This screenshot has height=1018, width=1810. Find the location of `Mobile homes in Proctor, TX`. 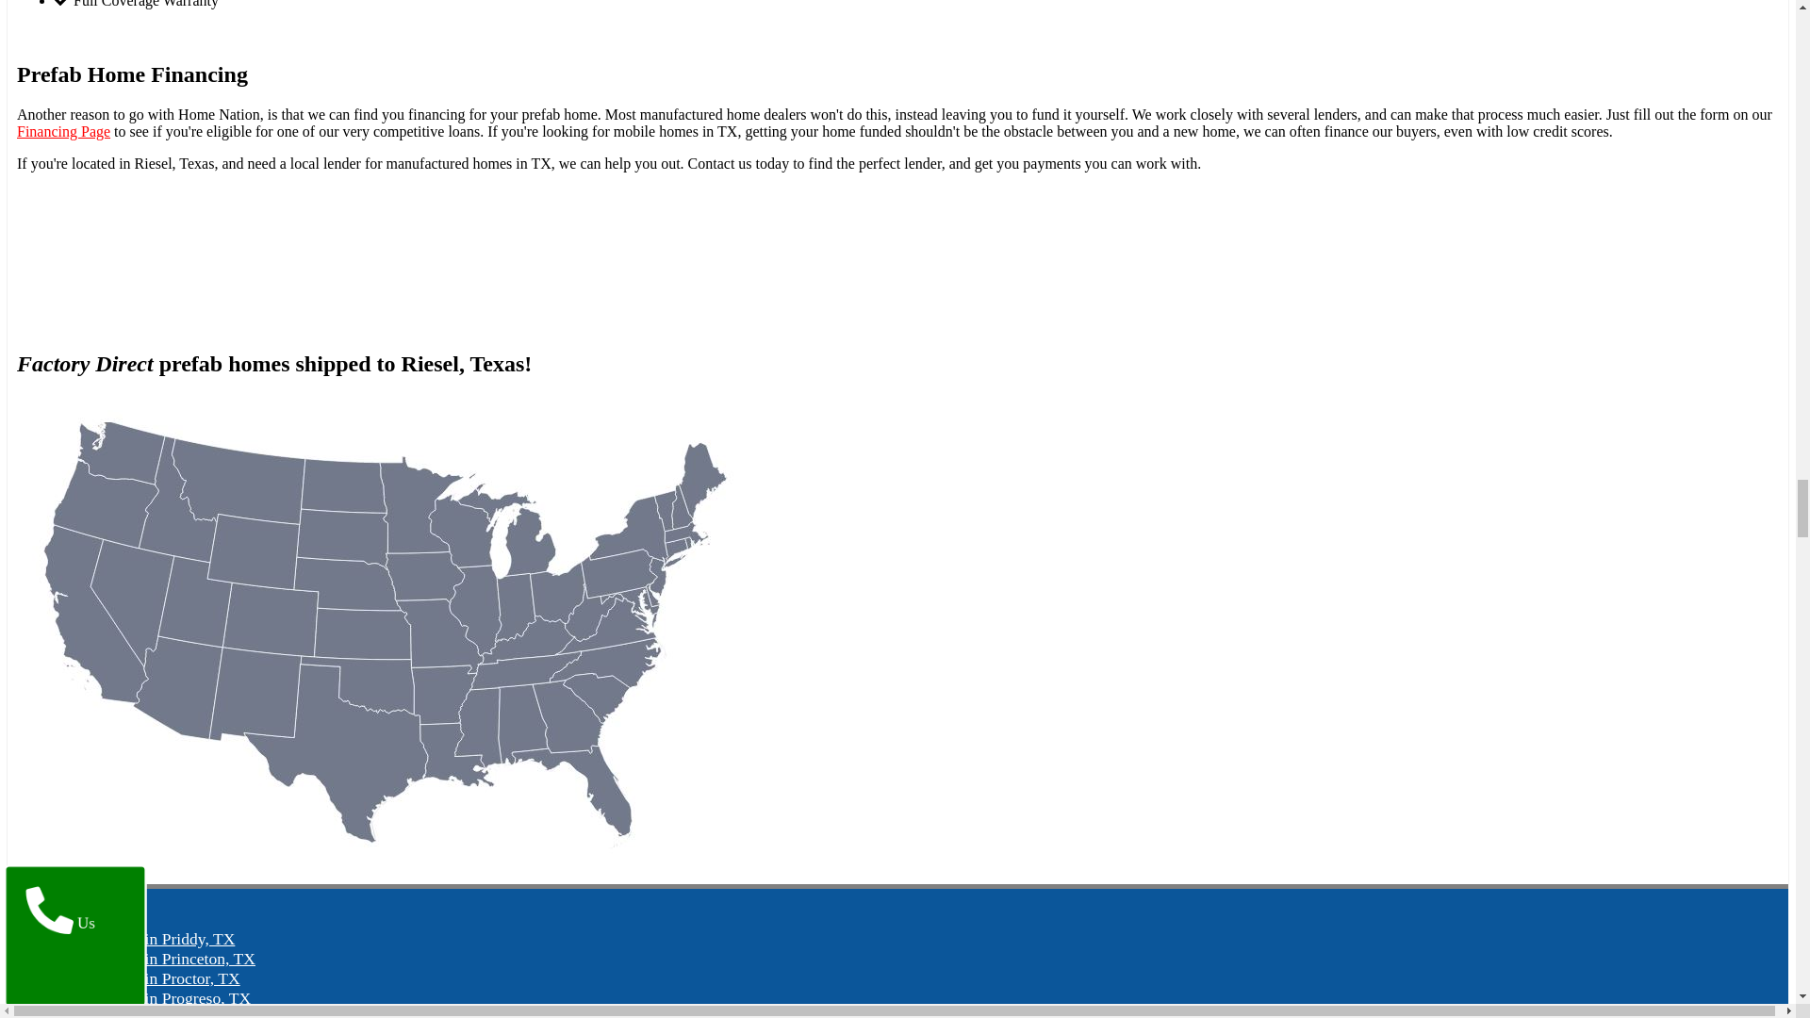

Mobile homes in Proctor, TX is located at coordinates (143, 978).